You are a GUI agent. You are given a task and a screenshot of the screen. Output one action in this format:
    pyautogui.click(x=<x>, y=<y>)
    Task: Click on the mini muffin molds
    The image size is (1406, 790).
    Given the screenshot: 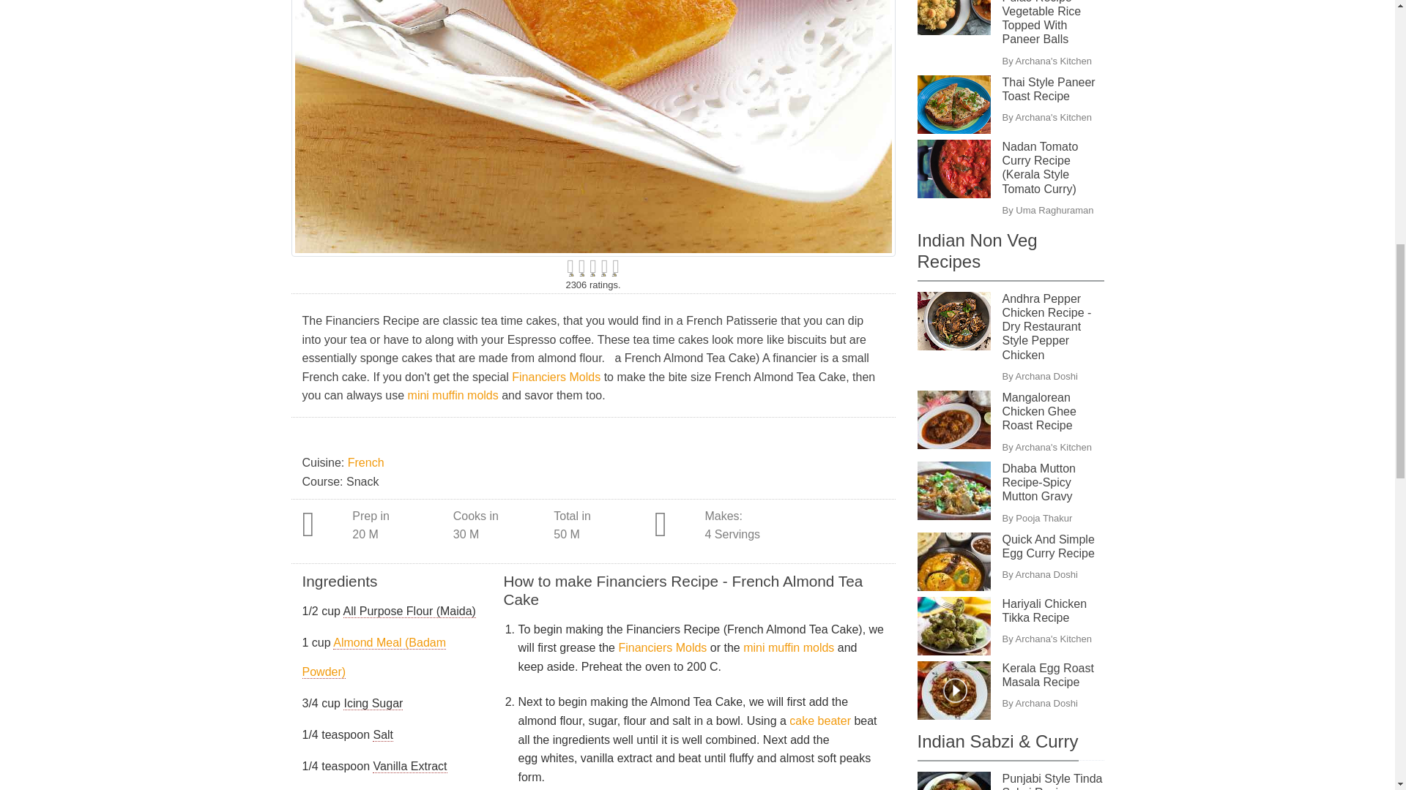 What is the action you would take?
    pyautogui.click(x=453, y=395)
    